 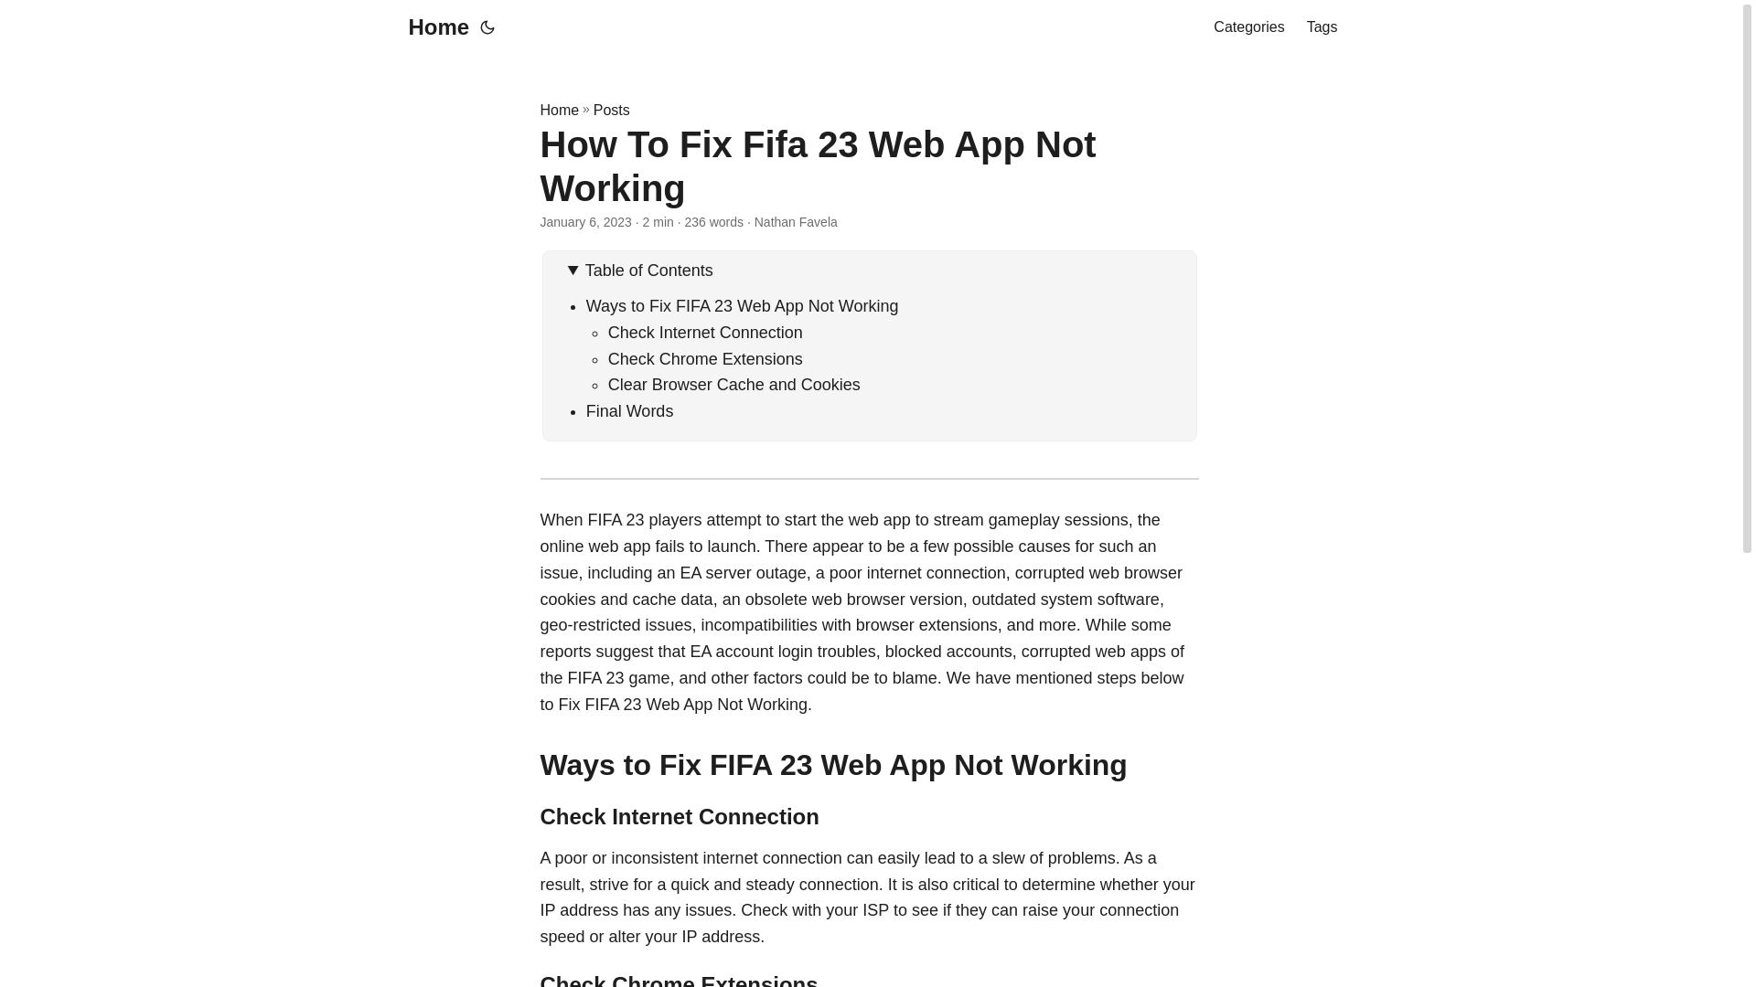 I want to click on Final Words, so click(x=630, y=411).